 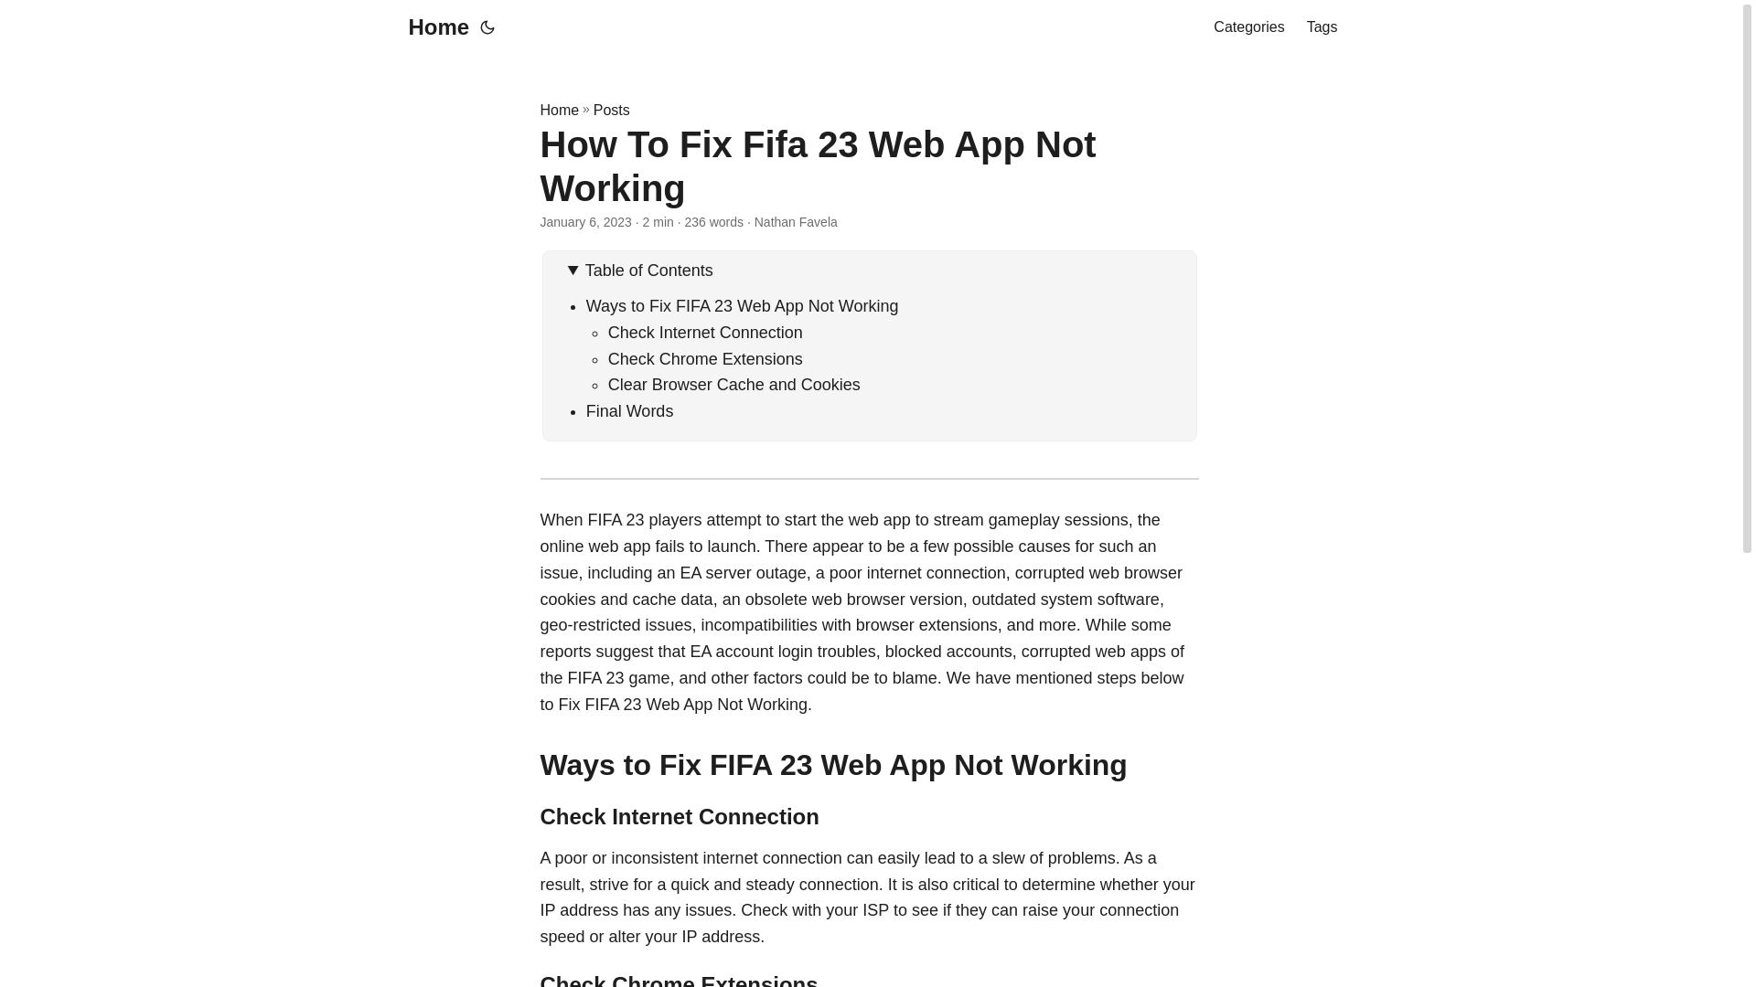 I want to click on Final Words, so click(x=630, y=411).